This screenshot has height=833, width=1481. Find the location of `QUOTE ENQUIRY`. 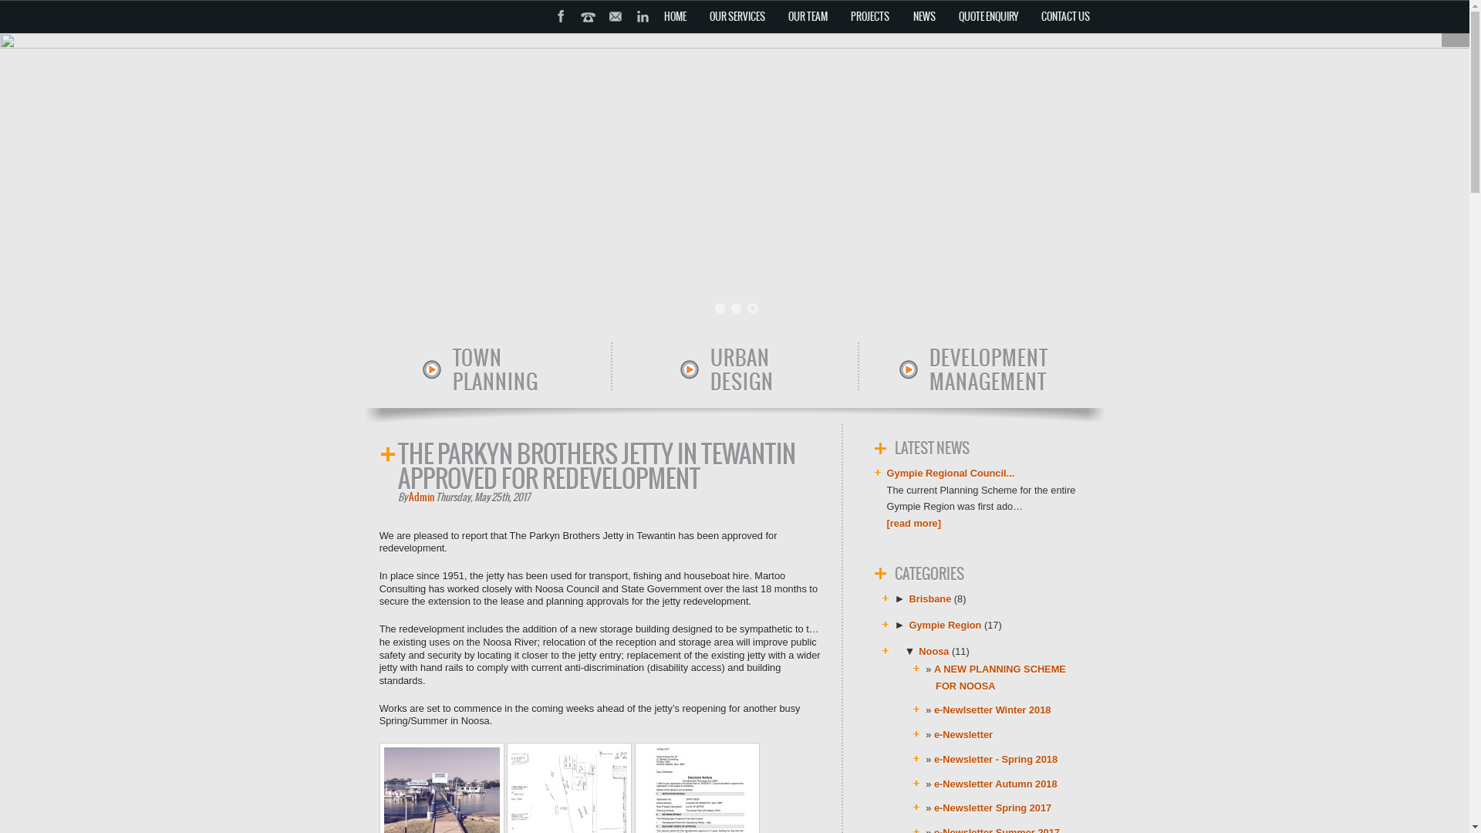

QUOTE ENQUIRY is located at coordinates (987, 17).